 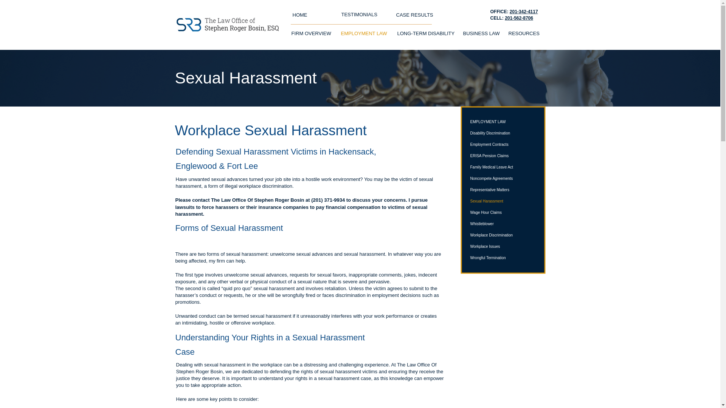 I want to click on EMPLOYMENT LAW, so click(x=363, y=33).